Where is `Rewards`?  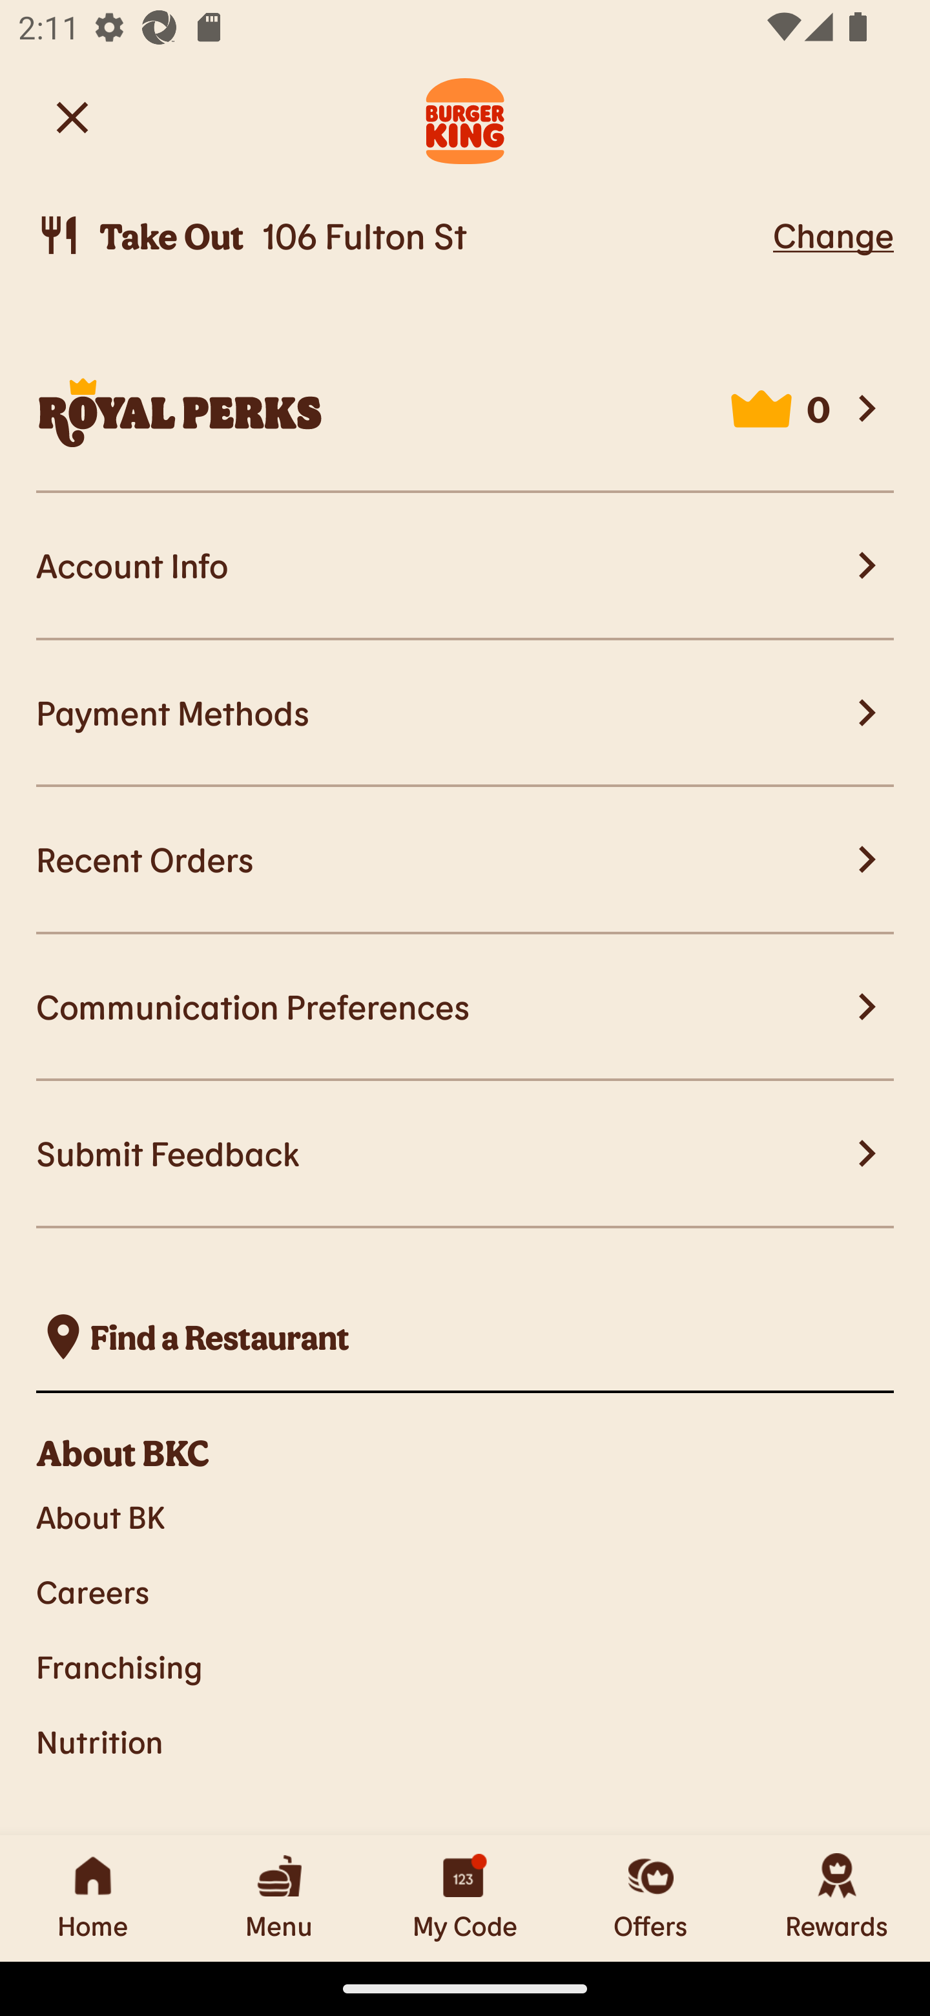
Rewards is located at coordinates (837, 1898).